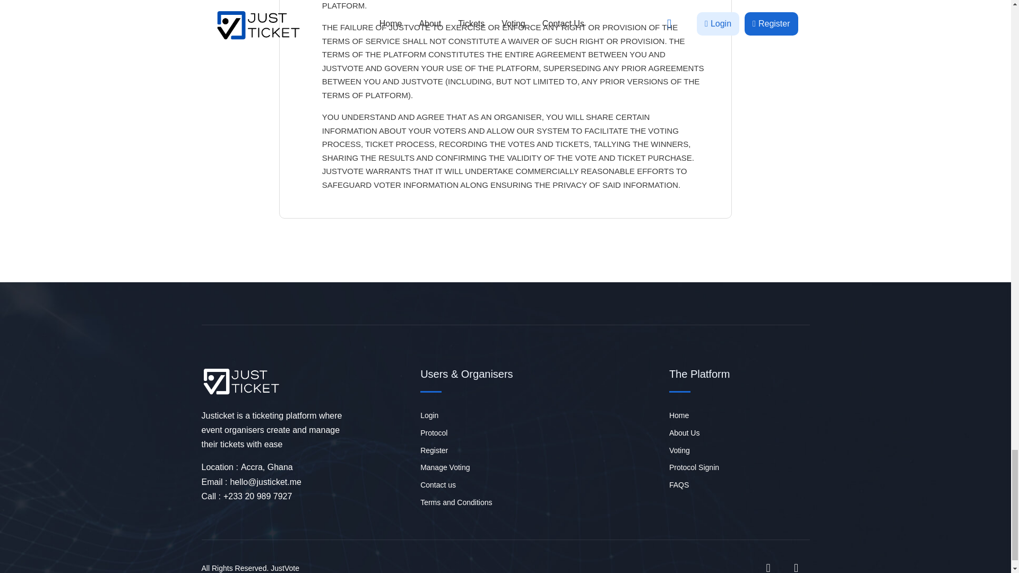 This screenshot has height=573, width=1019. What do you see at coordinates (467, 417) in the screenshot?
I see `Login` at bounding box center [467, 417].